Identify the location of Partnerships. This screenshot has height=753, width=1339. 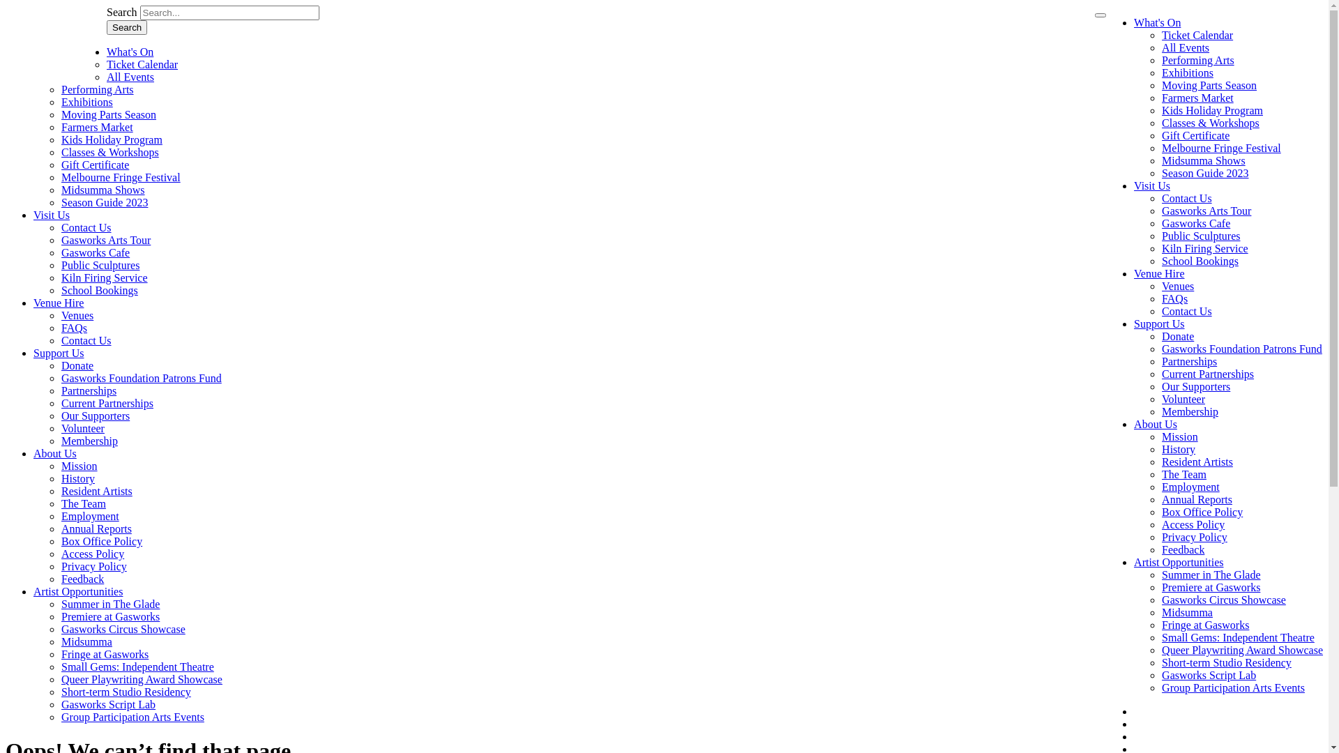
(89, 390).